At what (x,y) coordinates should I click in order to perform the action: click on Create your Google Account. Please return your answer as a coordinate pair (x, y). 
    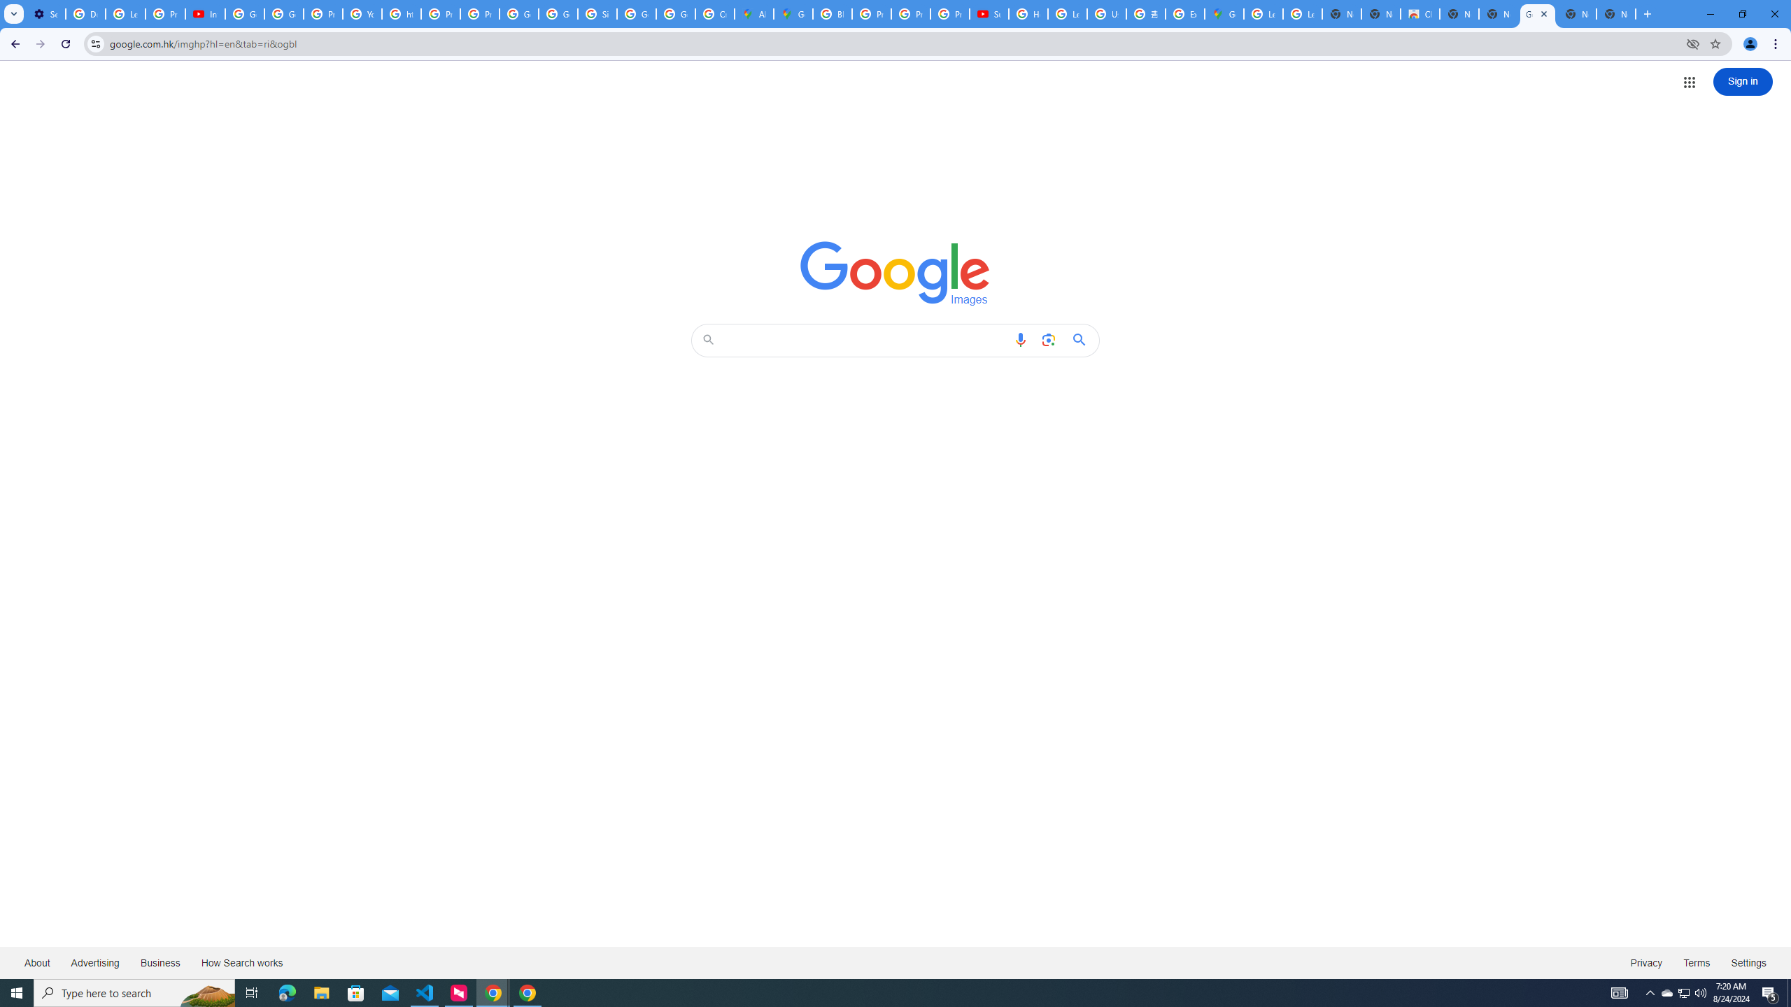
    Looking at the image, I should click on (715, 14).